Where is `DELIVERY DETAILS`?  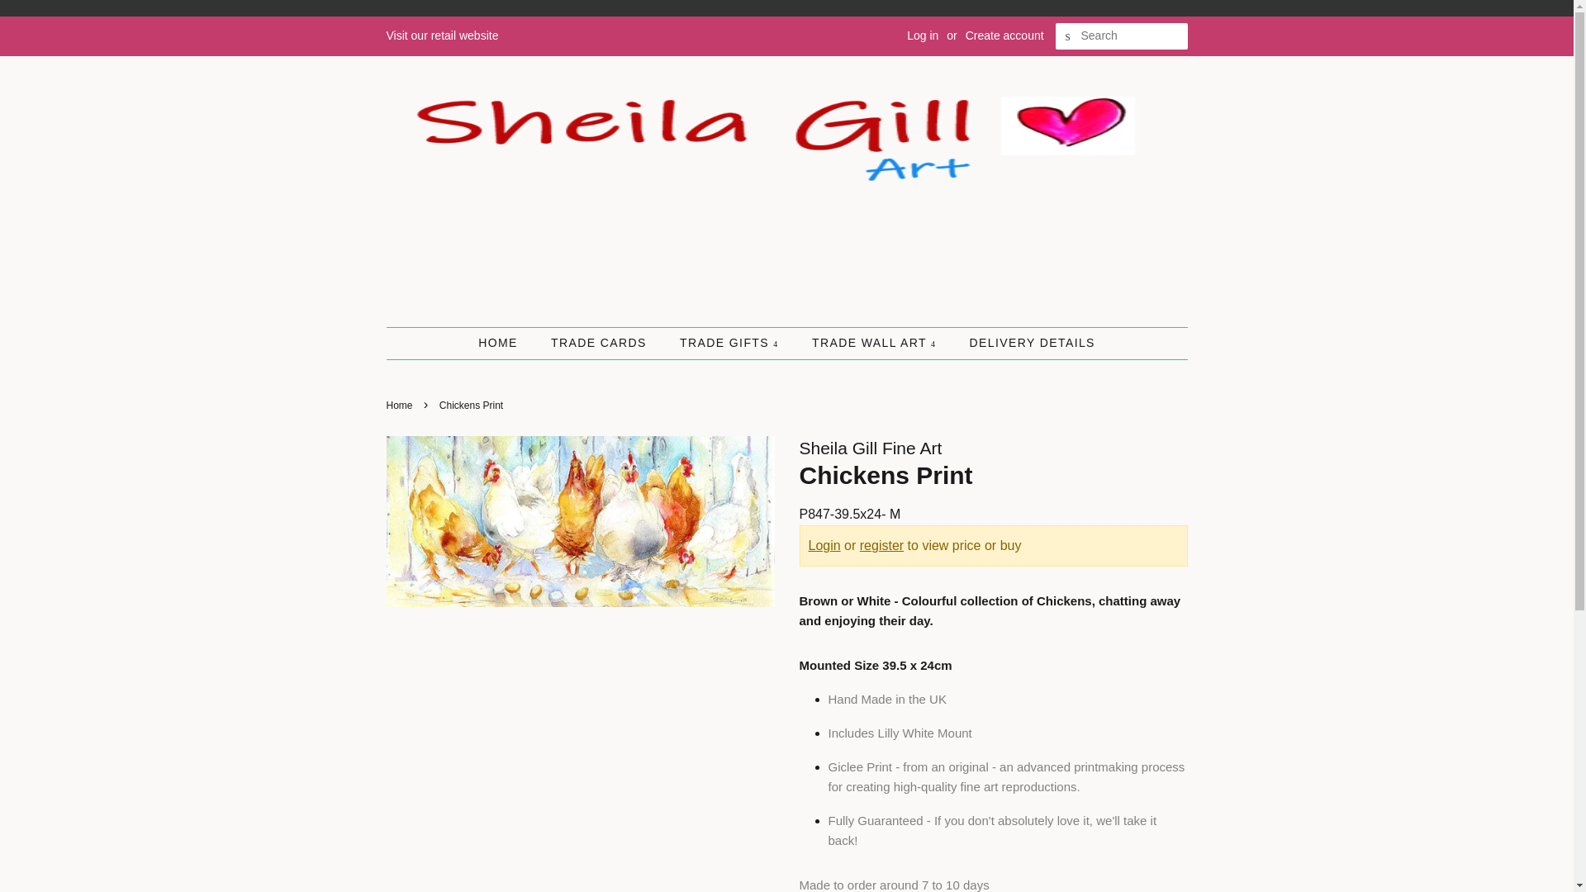 DELIVERY DETAILS is located at coordinates (1024, 344).